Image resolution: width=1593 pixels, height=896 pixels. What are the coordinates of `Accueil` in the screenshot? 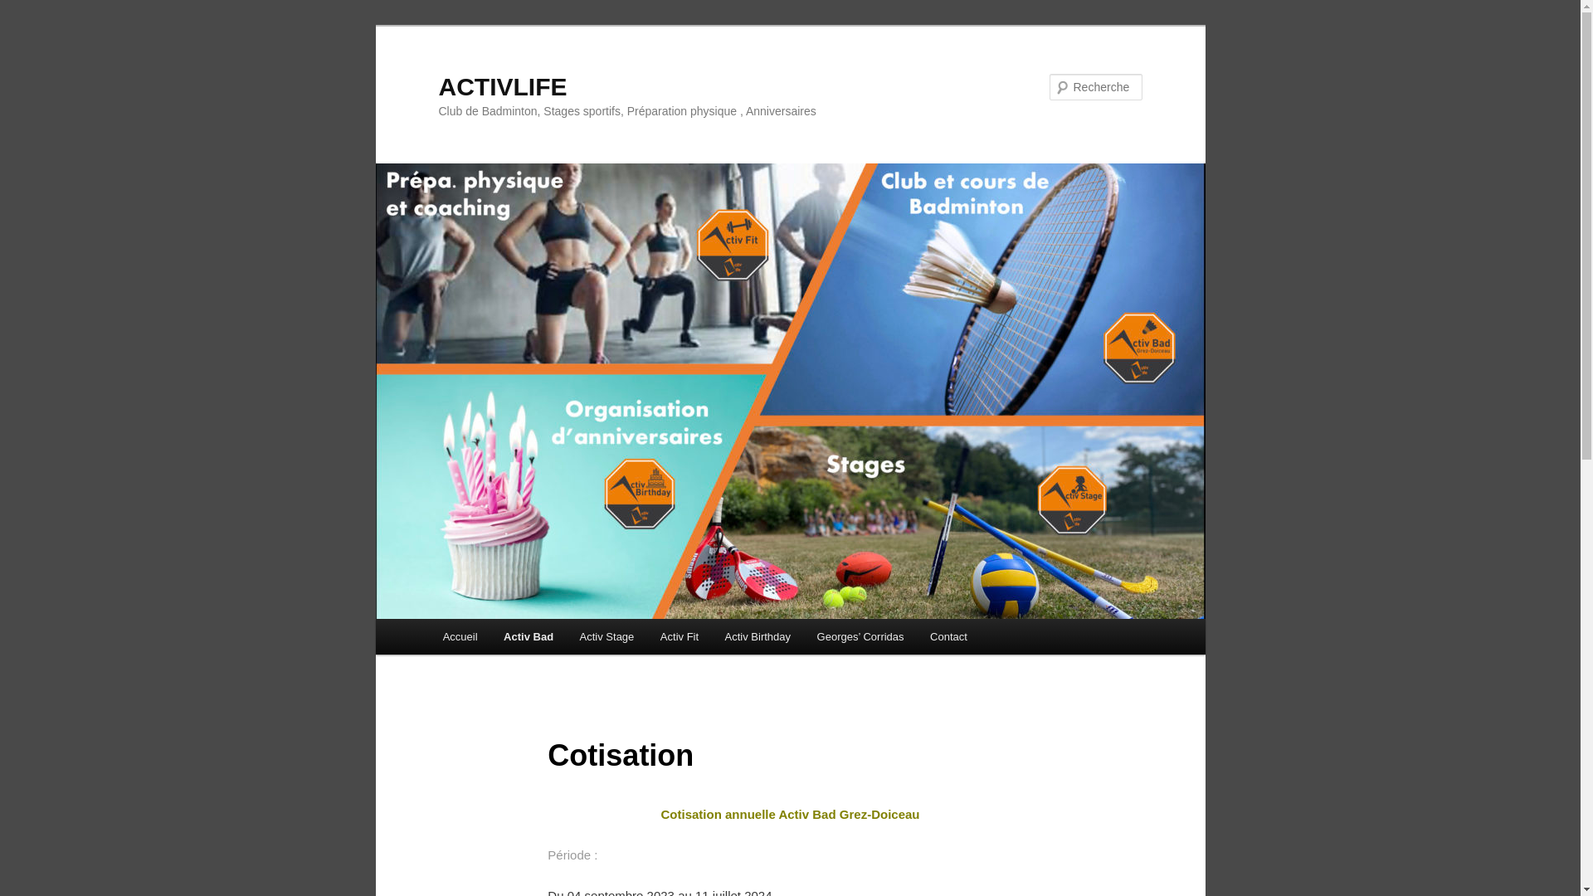 It's located at (460, 637).